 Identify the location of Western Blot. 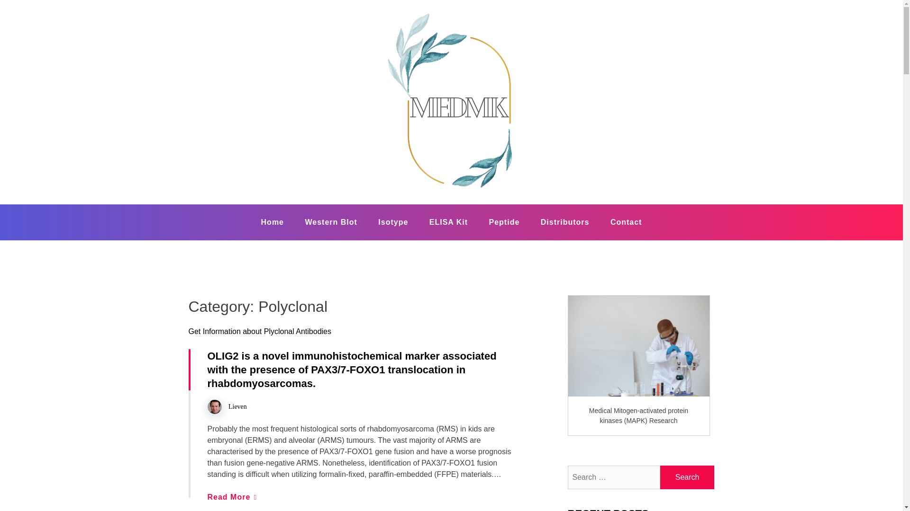
(331, 222).